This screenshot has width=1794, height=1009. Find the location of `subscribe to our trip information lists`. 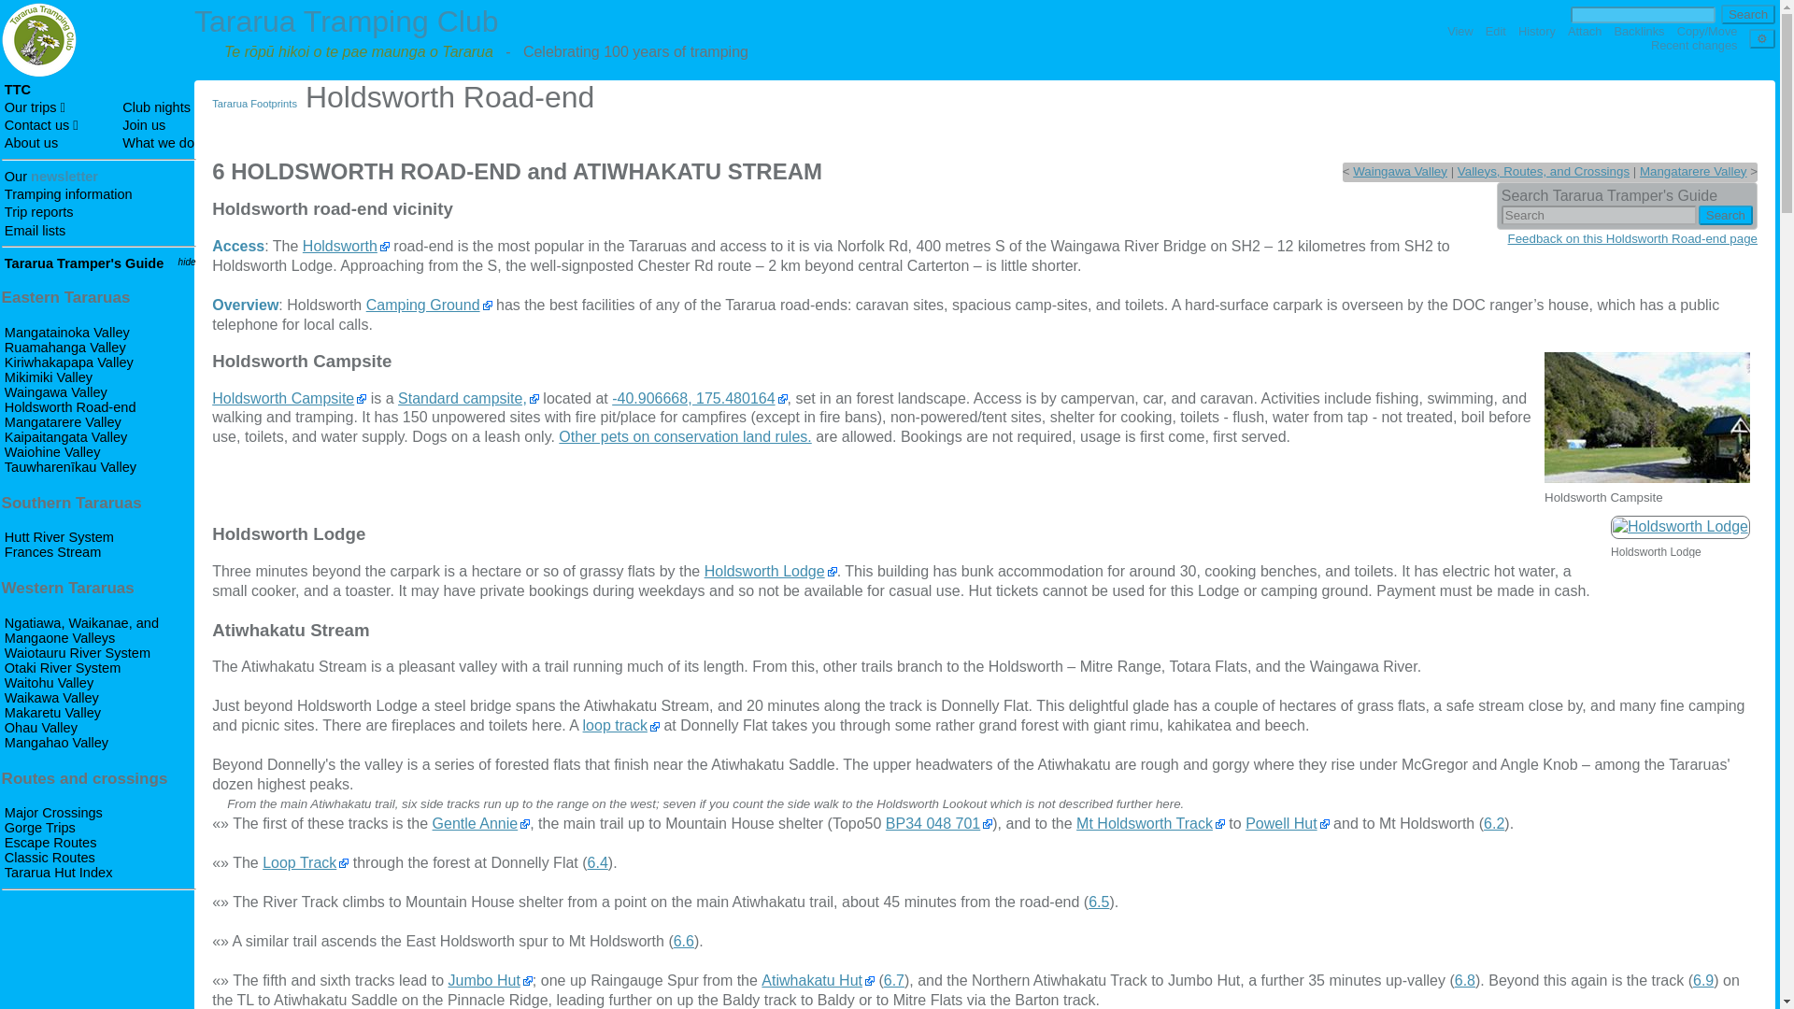

subscribe to our trip information lists is located at coordinates (35, 230).